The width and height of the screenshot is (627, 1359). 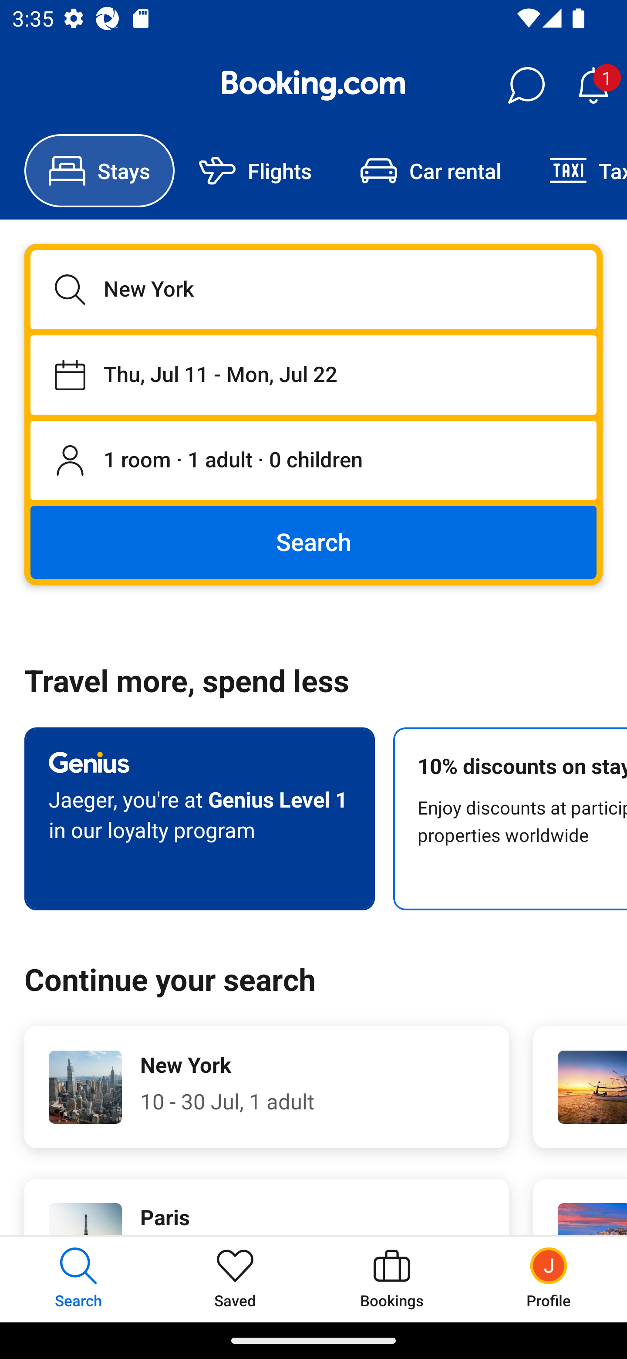 What do you see at coordinates (313, 461) in the screenshot?
I see `1 room, 1 adult, 0 children` at bounding box center [313, 461].